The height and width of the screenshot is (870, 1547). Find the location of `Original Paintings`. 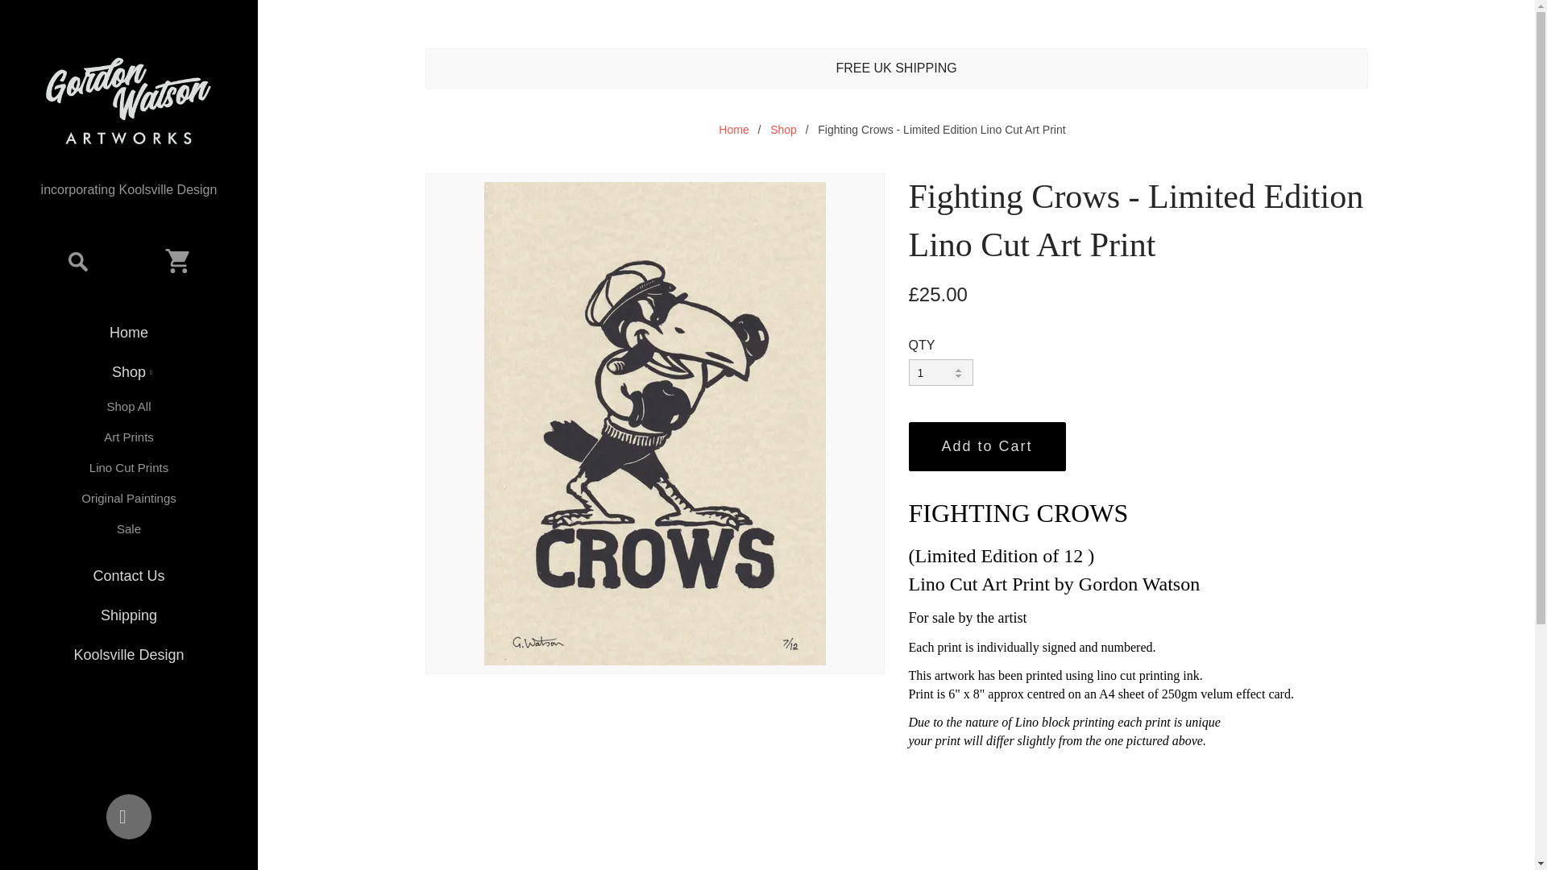

Original Paintings is located at coordinates (128, 499).